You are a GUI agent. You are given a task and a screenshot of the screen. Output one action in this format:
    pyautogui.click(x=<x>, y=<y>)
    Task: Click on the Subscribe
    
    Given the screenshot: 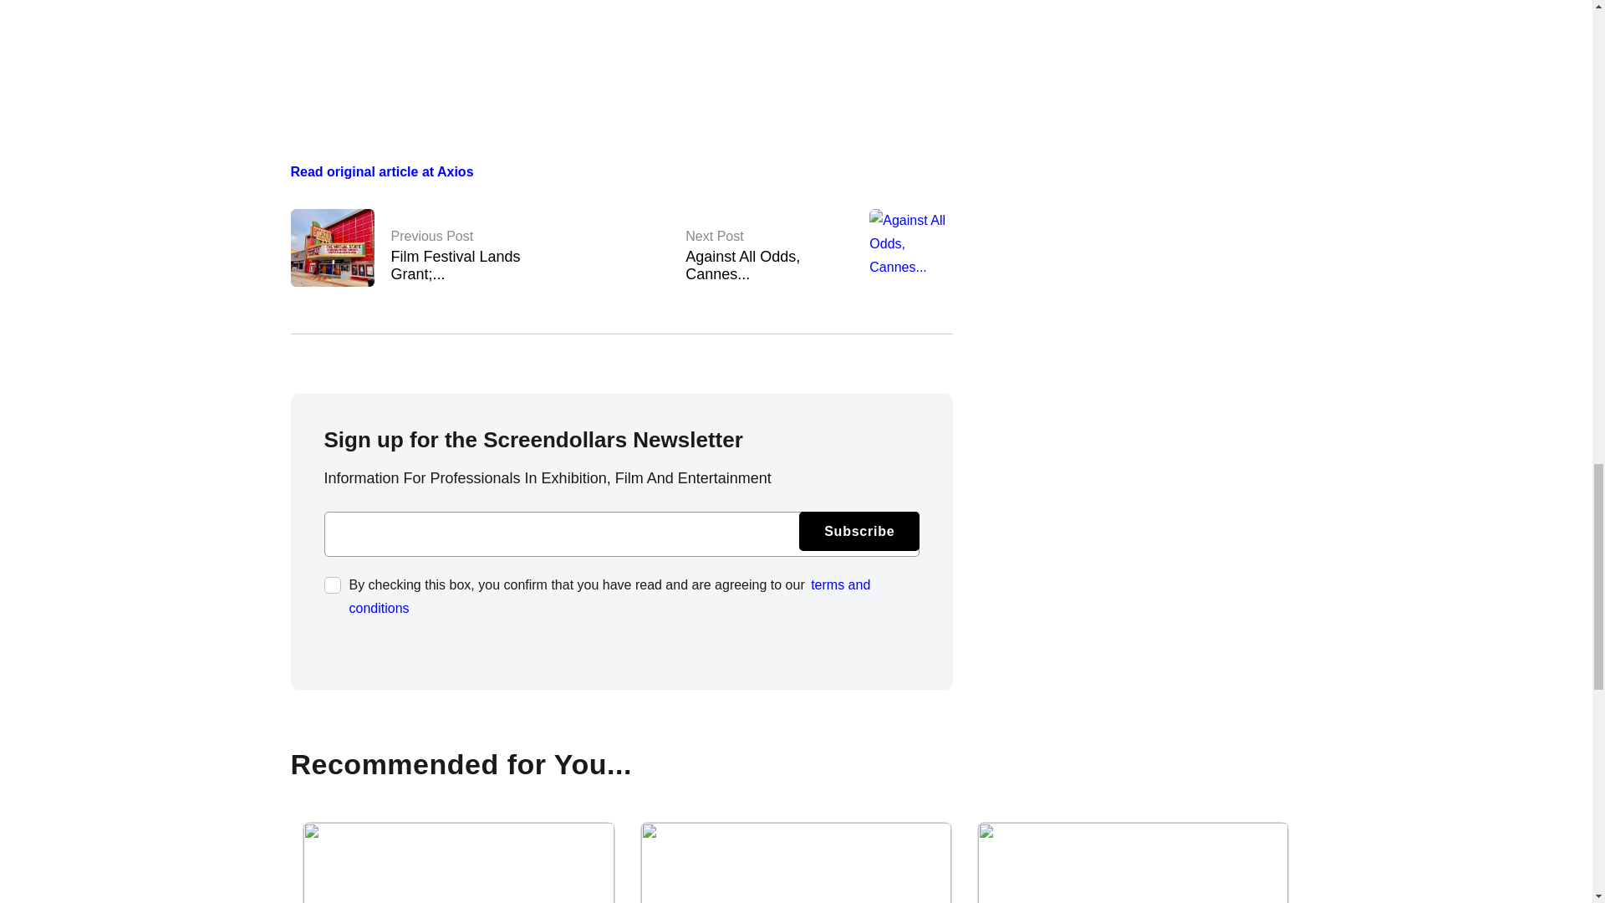 What is the action you would take?
    pyautogui.click(x=796, y=862)
    